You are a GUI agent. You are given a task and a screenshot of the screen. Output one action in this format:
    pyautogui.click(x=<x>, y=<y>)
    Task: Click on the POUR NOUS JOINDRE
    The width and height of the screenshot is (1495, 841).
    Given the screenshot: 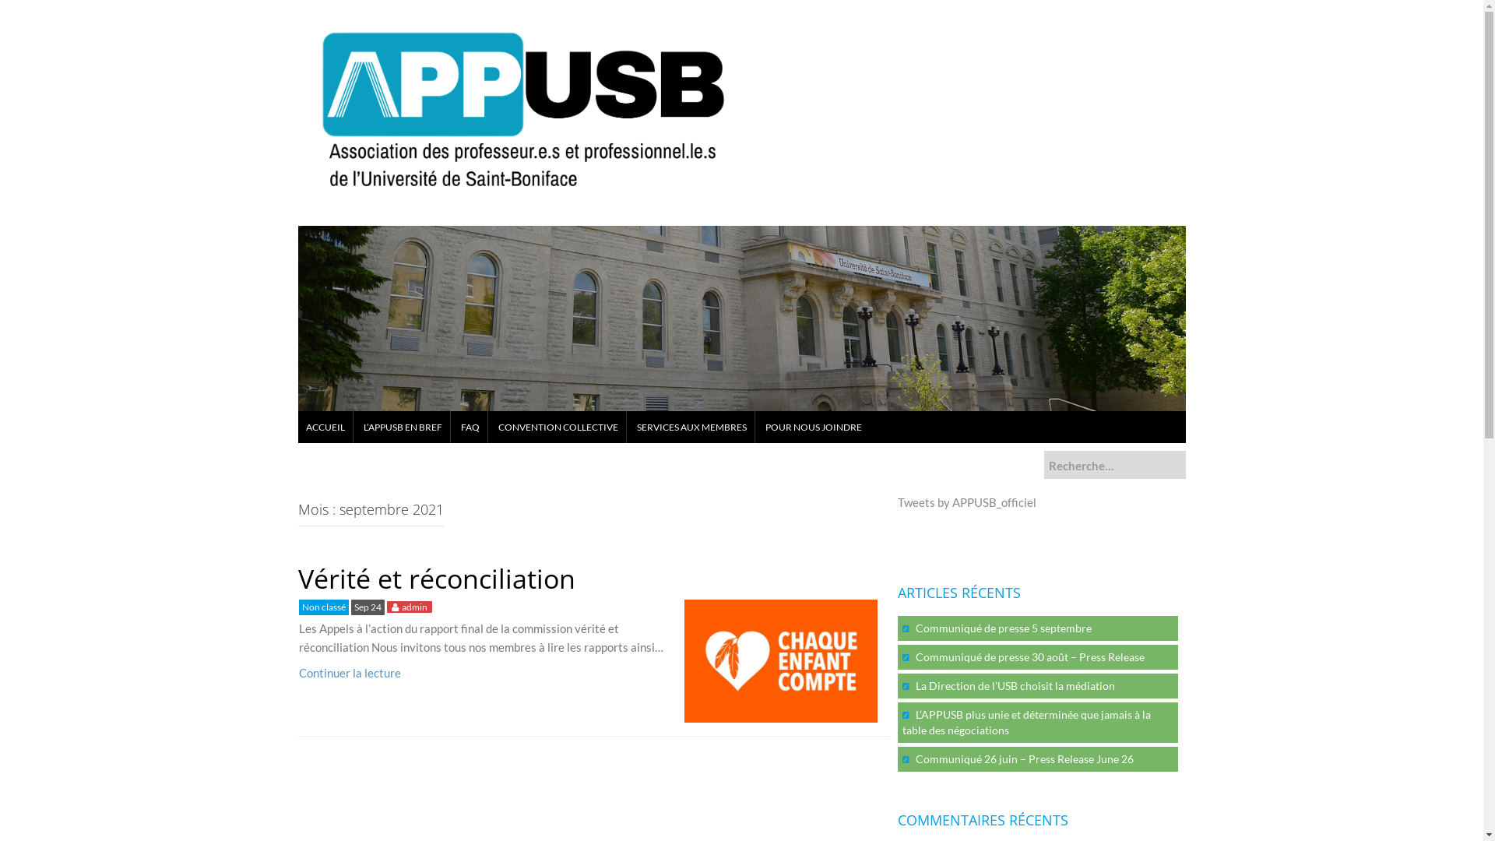 What is the action you would take?
    pyautogui.click(x=813, y=427)
    